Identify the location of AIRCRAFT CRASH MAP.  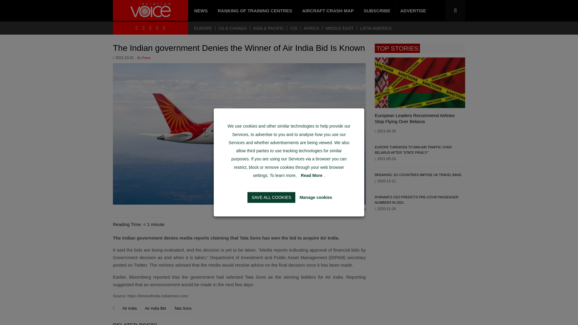
(328, 11).